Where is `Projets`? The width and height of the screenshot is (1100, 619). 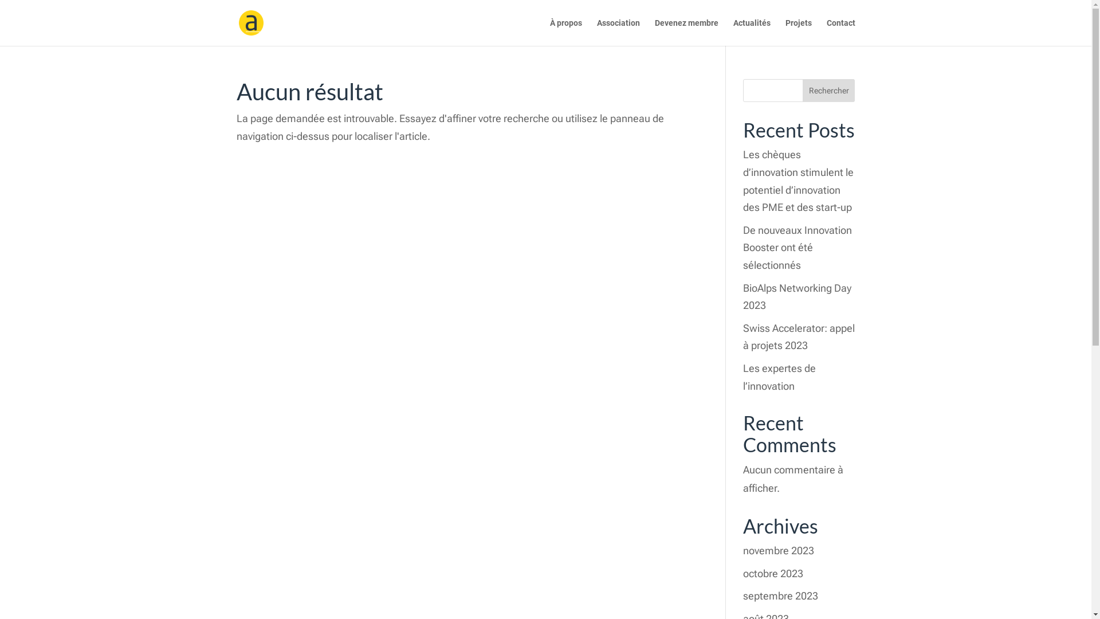 Projets is located at coordinates (798, 32).